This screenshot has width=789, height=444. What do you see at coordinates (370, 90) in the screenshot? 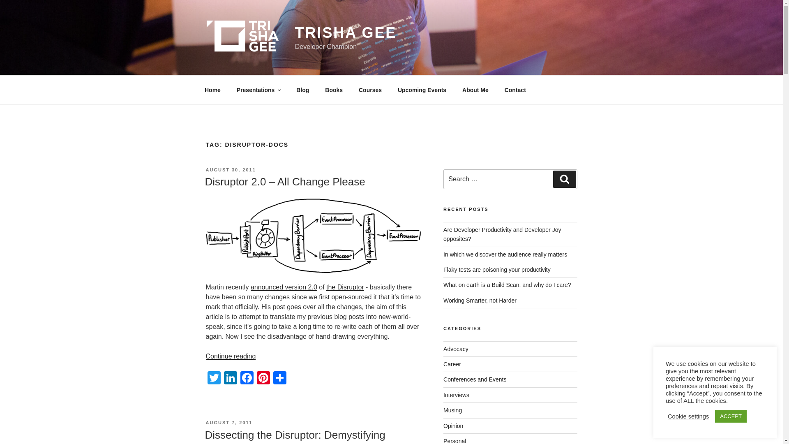
I see `Courses` at bounding box center [370, 90].